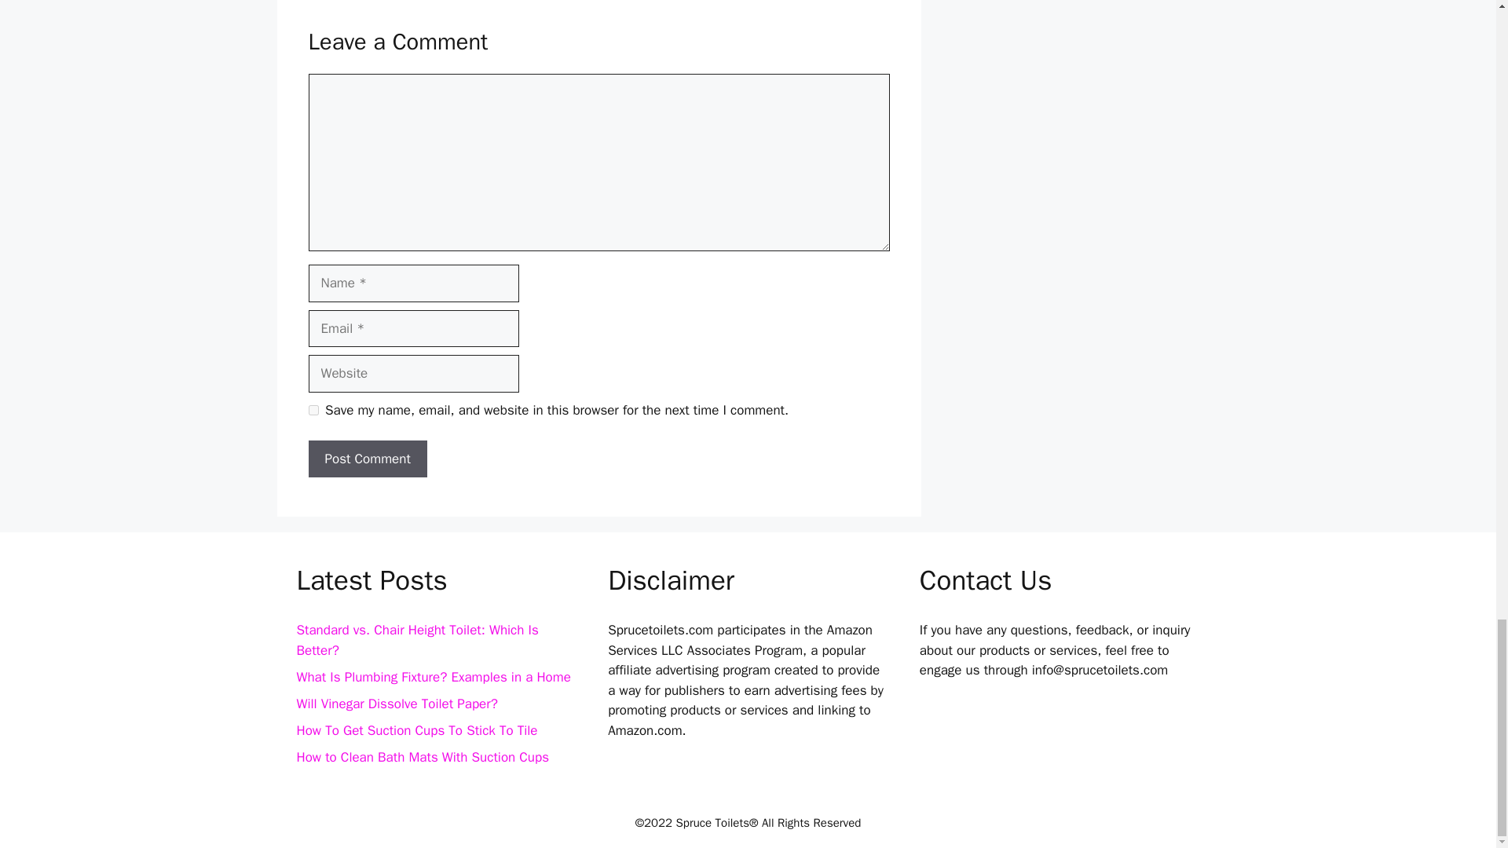  I want to click on How to Clean Bath Mats With Suction Cups, so click(423, 757).